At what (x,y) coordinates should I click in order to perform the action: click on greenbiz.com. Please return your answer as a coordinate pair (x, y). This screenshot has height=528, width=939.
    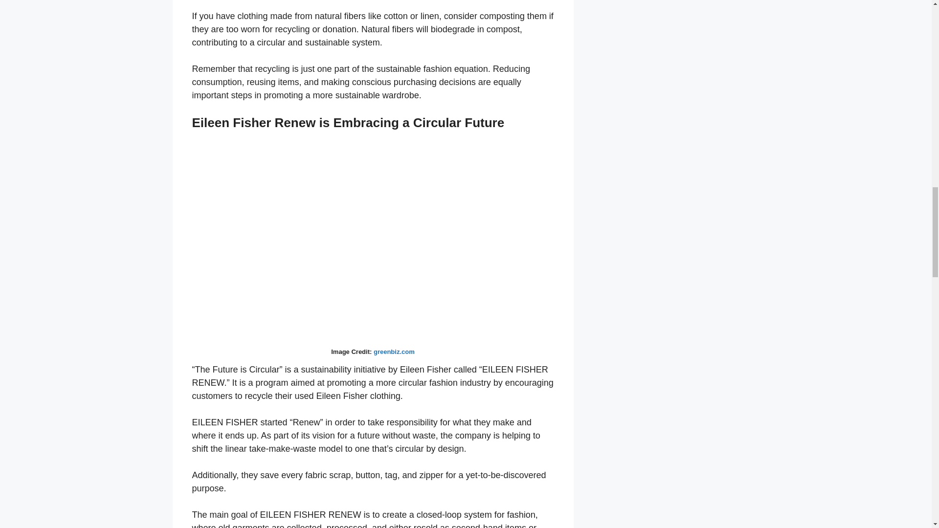
    Looking at the image, I should click on (394, 351).